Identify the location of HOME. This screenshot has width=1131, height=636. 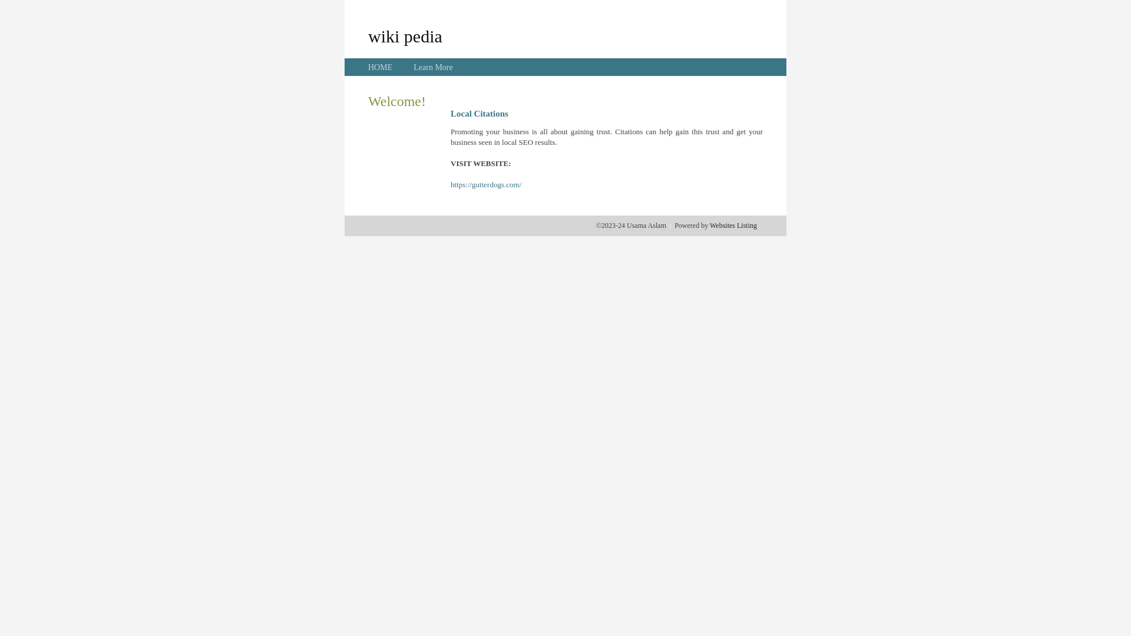
(381, 67).